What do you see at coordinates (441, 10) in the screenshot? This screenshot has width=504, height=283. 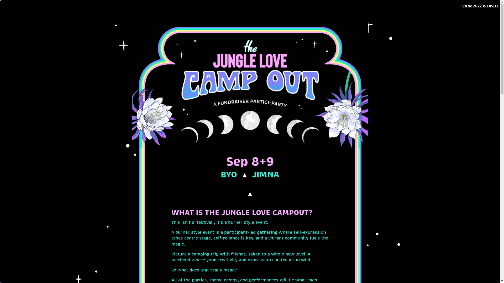 I see `SHOP` at bounding box center [441, 10].